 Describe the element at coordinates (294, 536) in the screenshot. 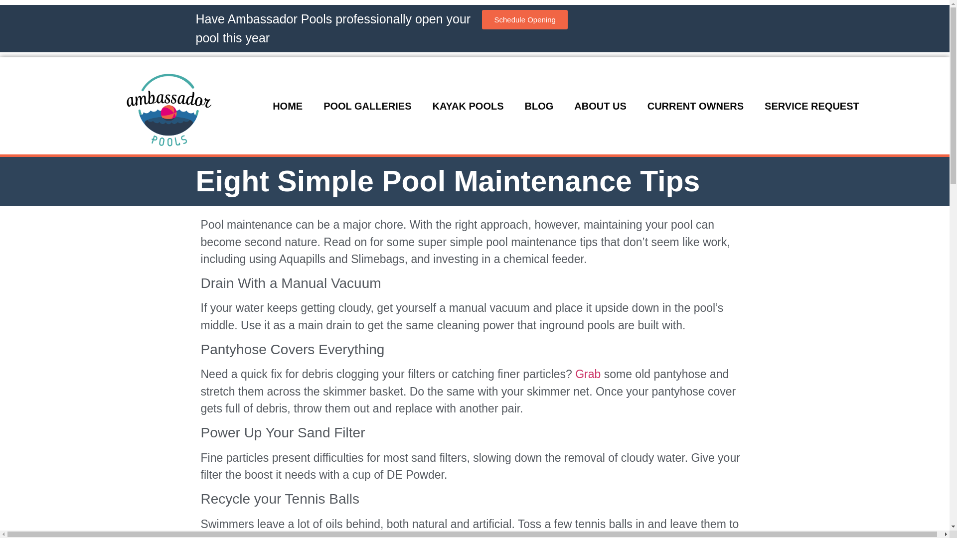

I see `absorb` at that location.